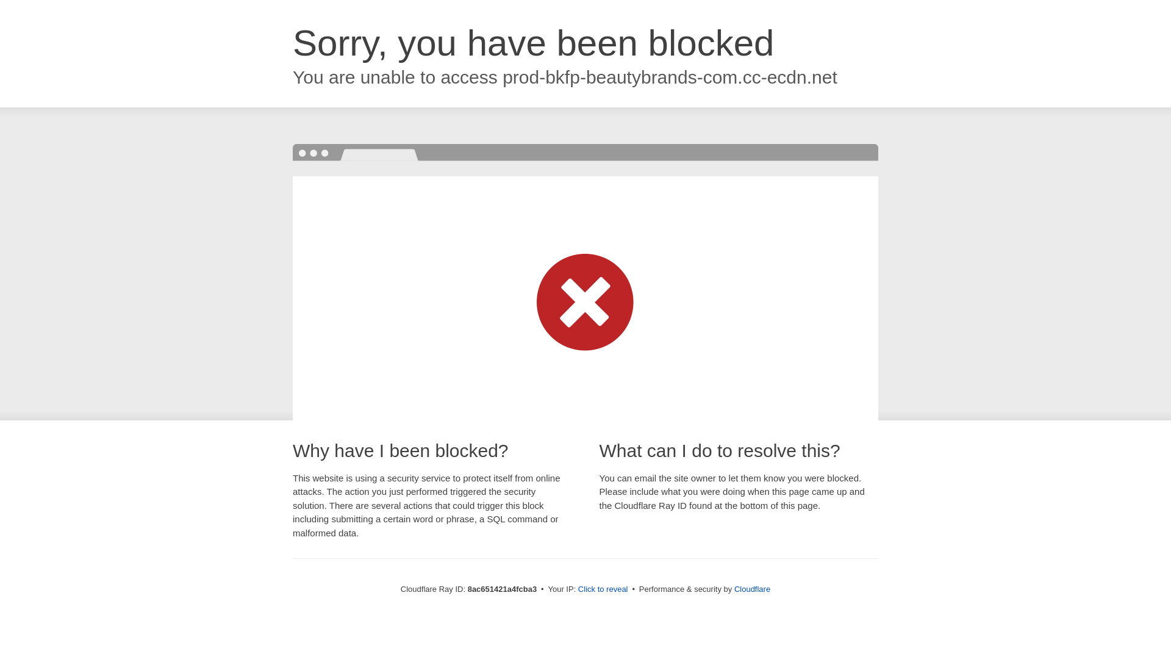 Image resolution: width=1171 pixels, height=659 pixels. What do you see at coordinates (752, 589) in the screenshot?
I see `Cloudflare` at bounding box center [752, 589].